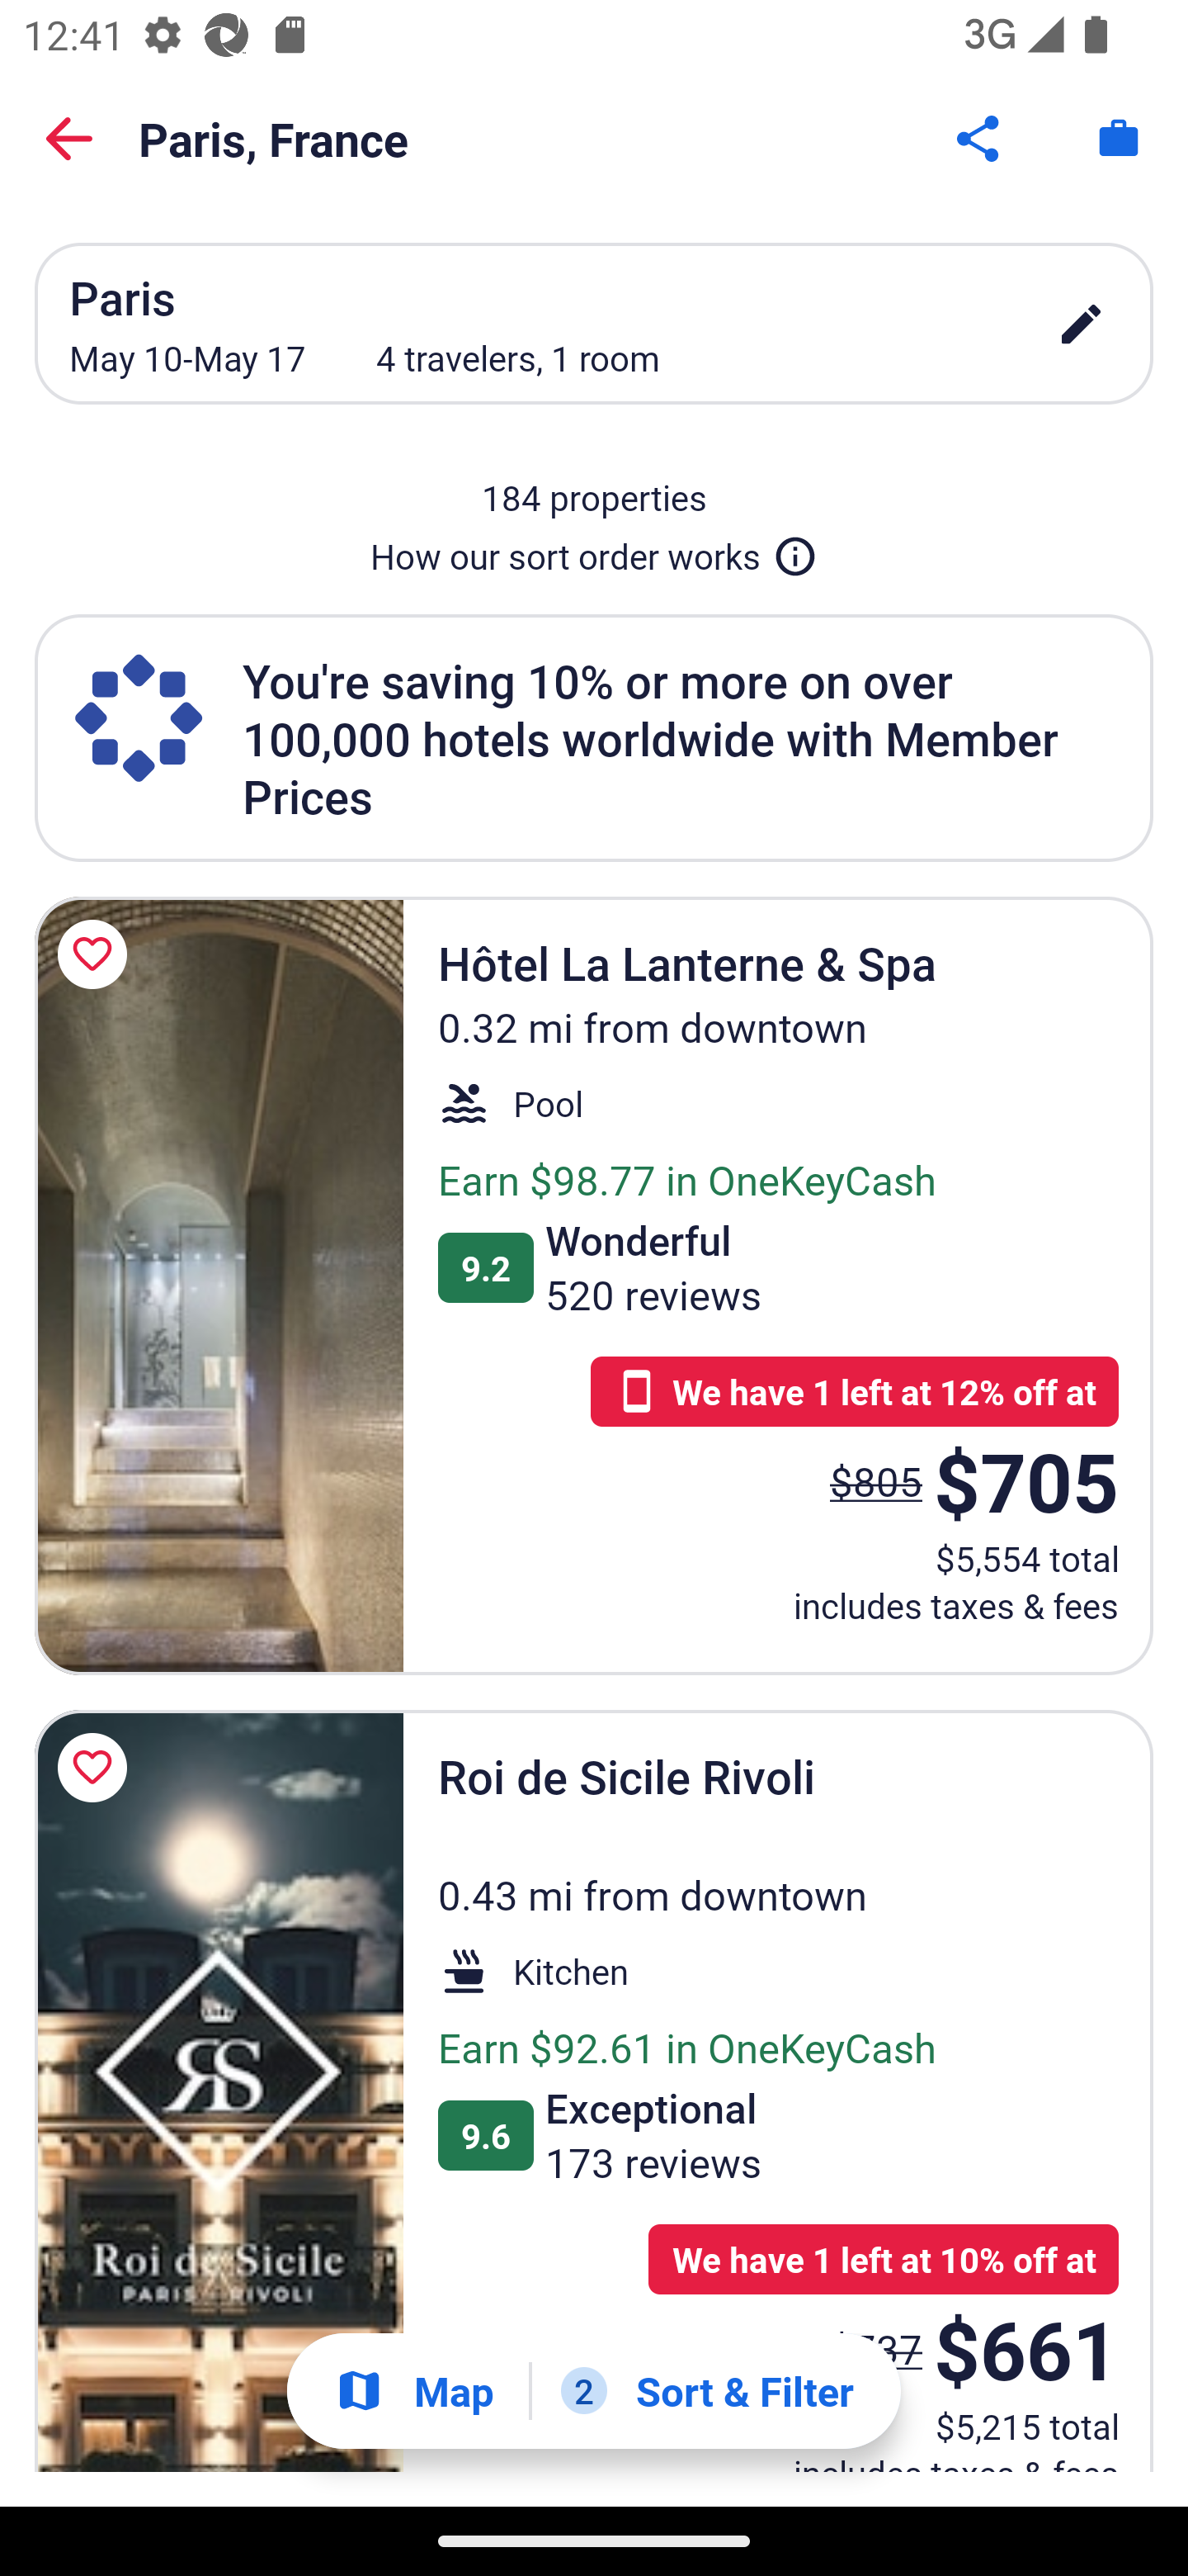  Describe the element at coordinates (1119, 139) in the screenshot. I see `Trips. Button` at that location.